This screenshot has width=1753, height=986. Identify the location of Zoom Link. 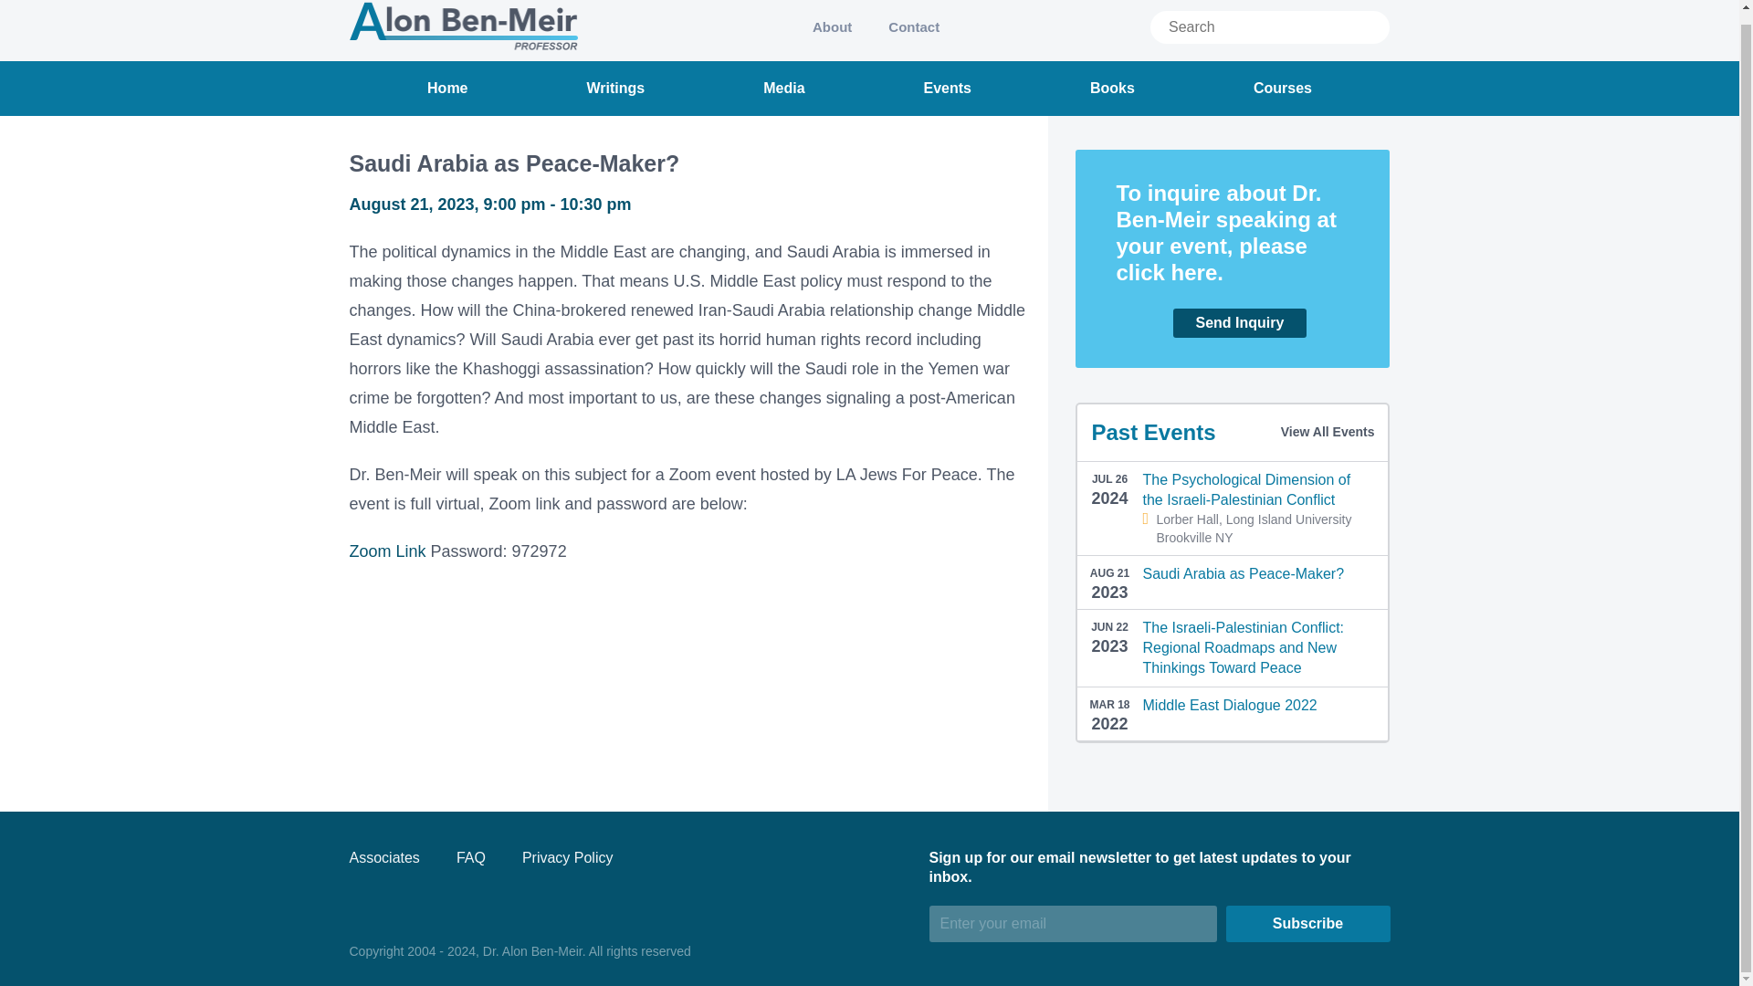
(387, 551).